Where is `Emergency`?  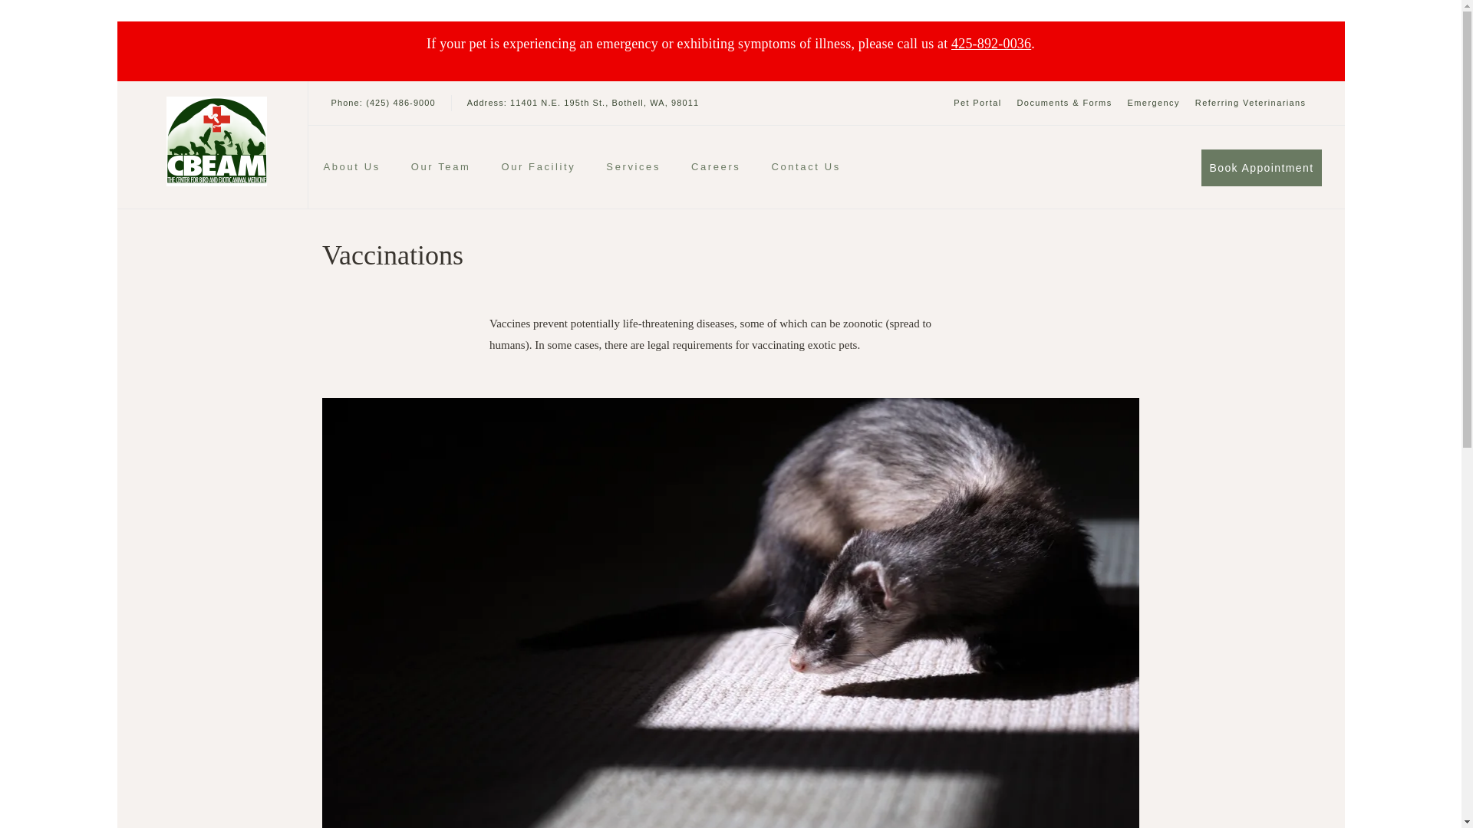
Emergency is located at coordinates (1154, 103).